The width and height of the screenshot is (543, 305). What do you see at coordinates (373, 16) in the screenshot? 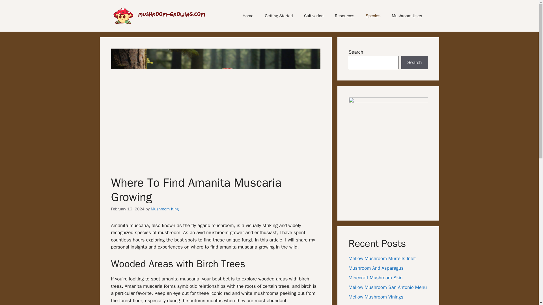
I see `Species` at bounding box center [373, 16].